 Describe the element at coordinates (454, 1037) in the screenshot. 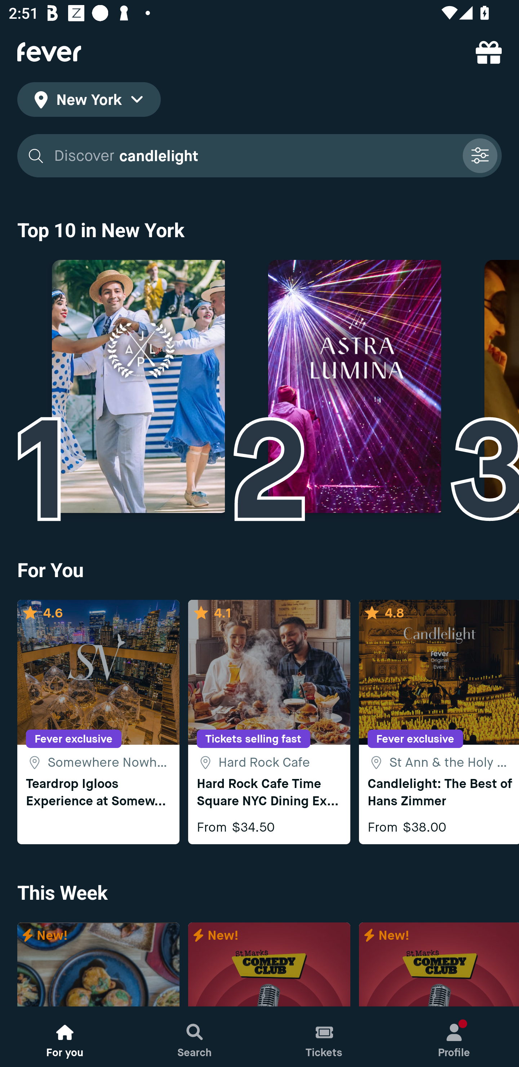

I see `Profile, New notification Profile` at that location.